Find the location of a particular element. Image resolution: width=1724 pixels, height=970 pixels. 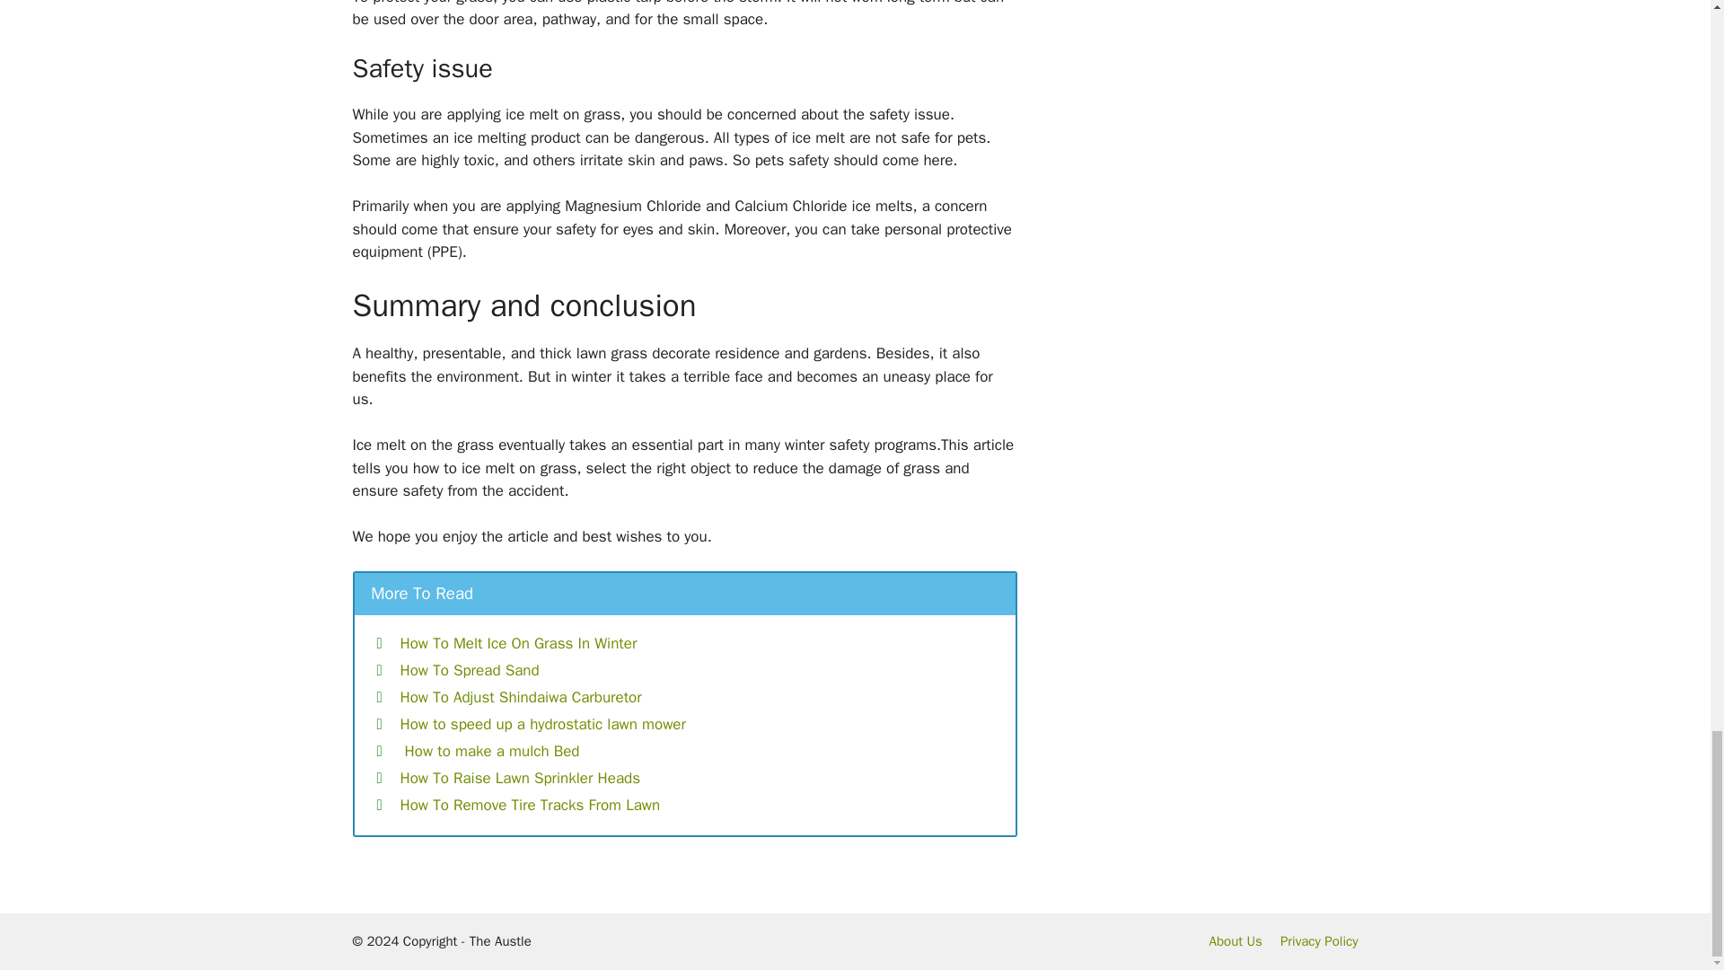

How To Remove Tire Tracks From Lawn is located at coordinates (530, 805).